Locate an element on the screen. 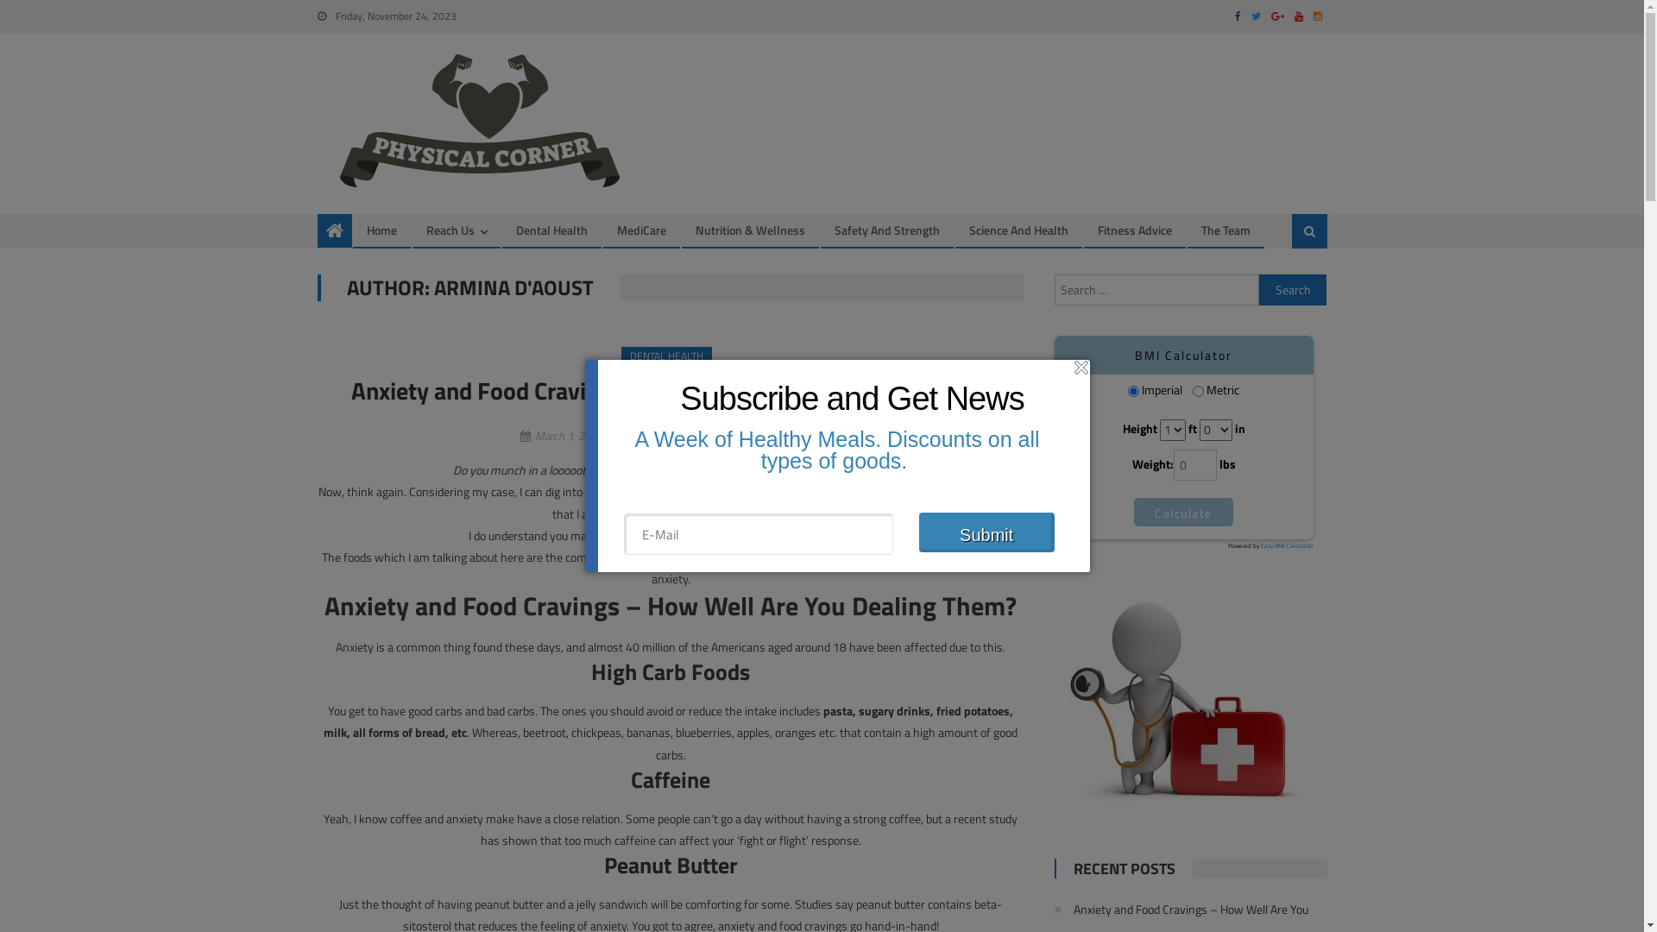 Image resolution: width=1657 pixels, height=932 pixels. Calculate is located at coordinates (1184, 513).